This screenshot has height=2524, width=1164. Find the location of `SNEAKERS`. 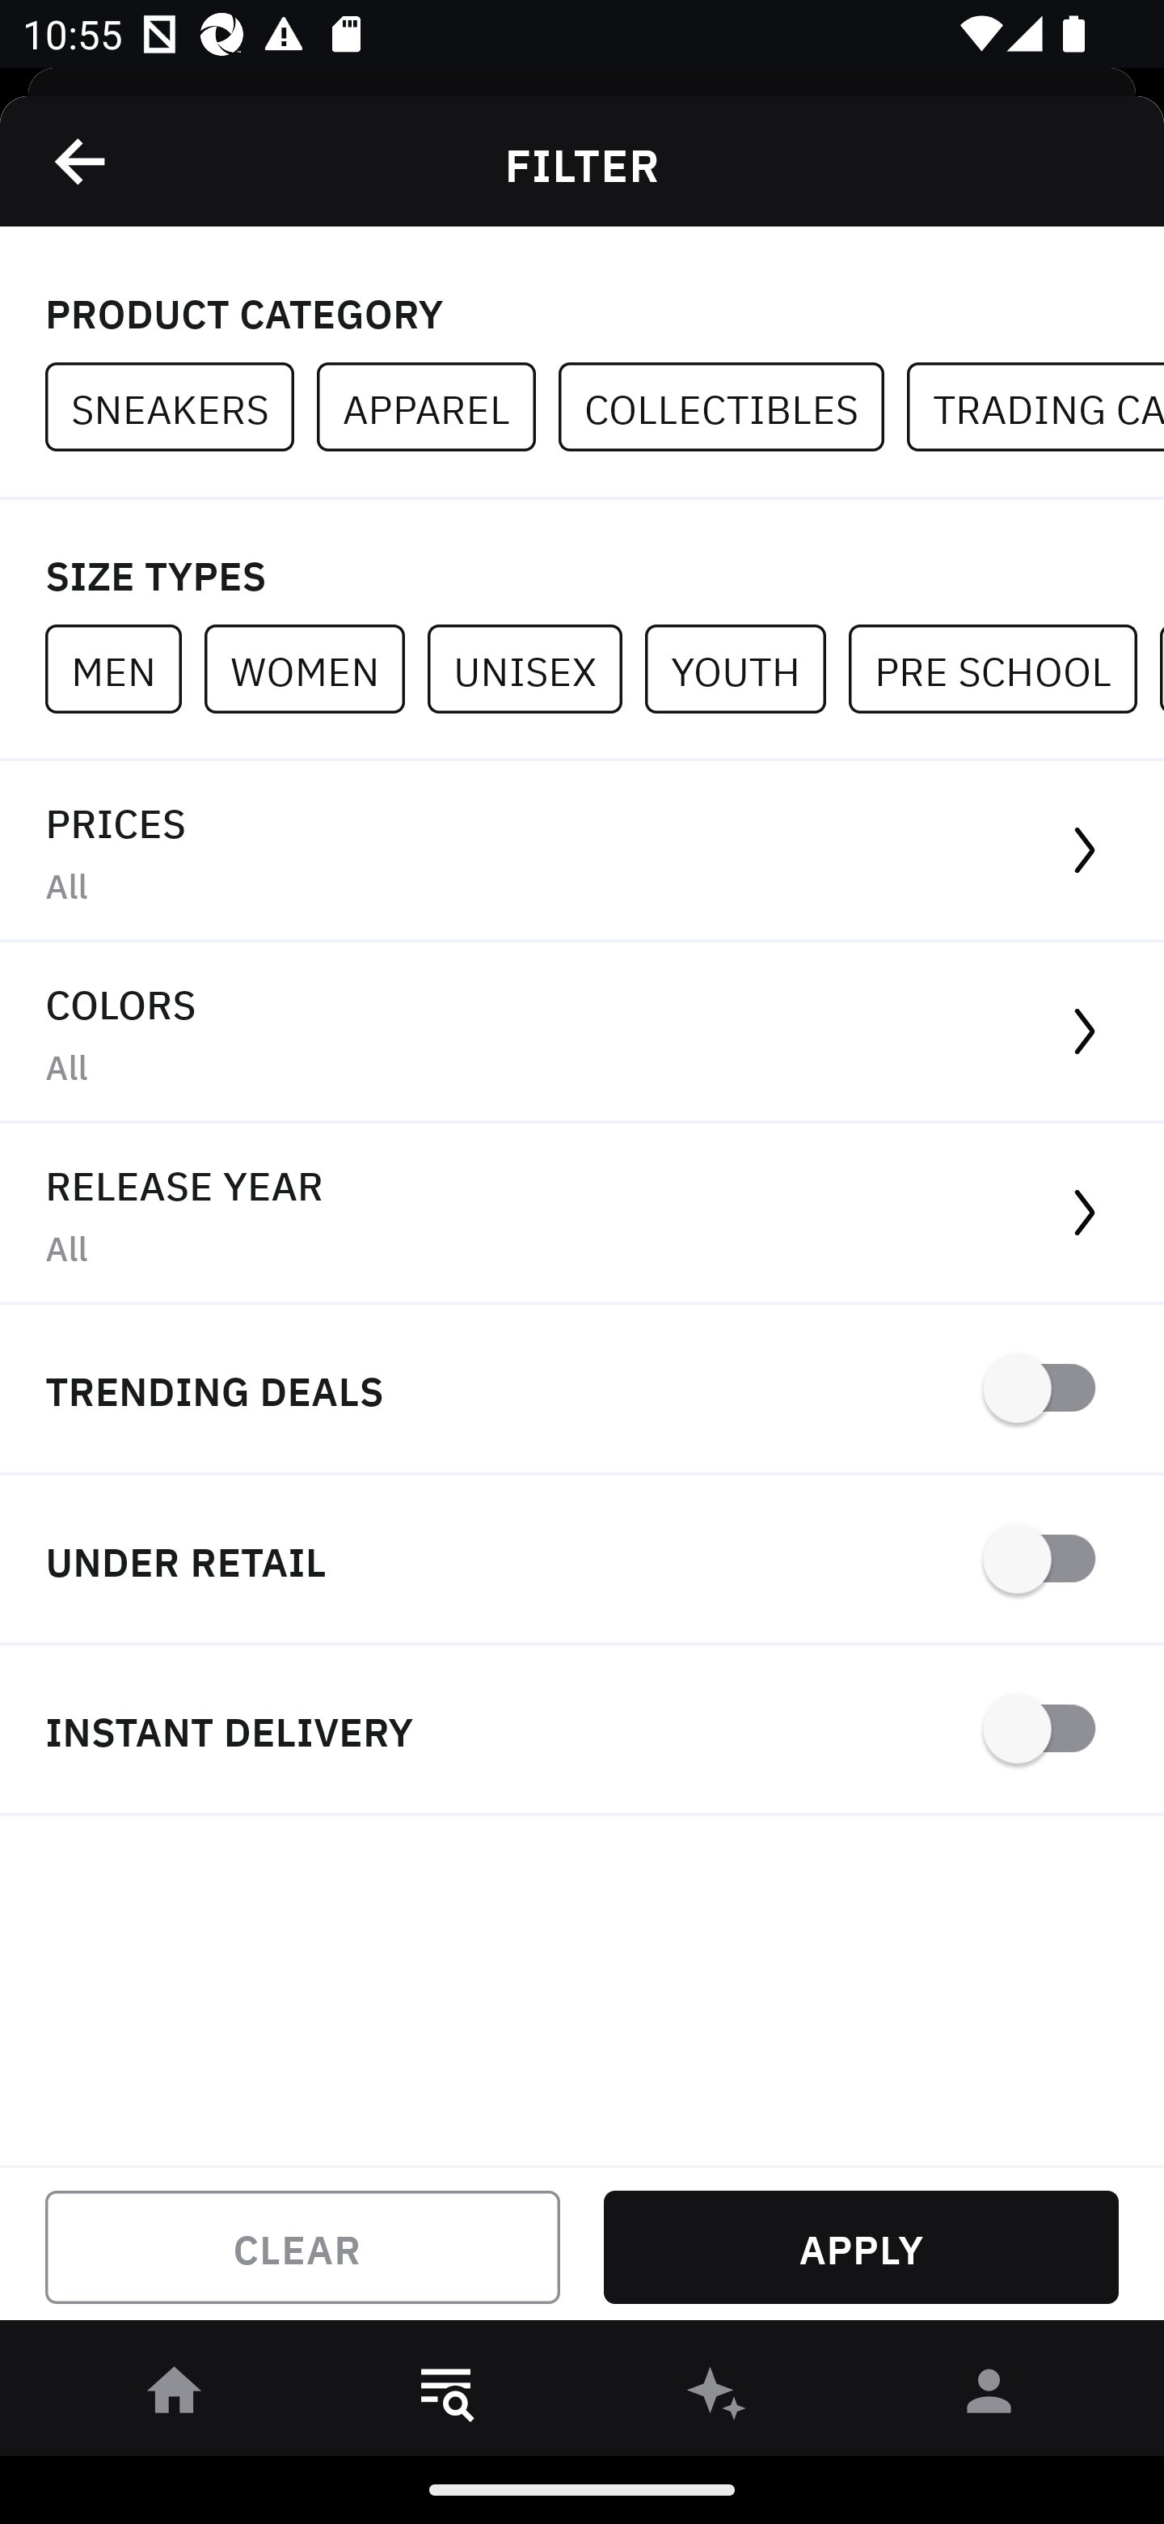

SNEAKERS is located at coordinates (181, 408).